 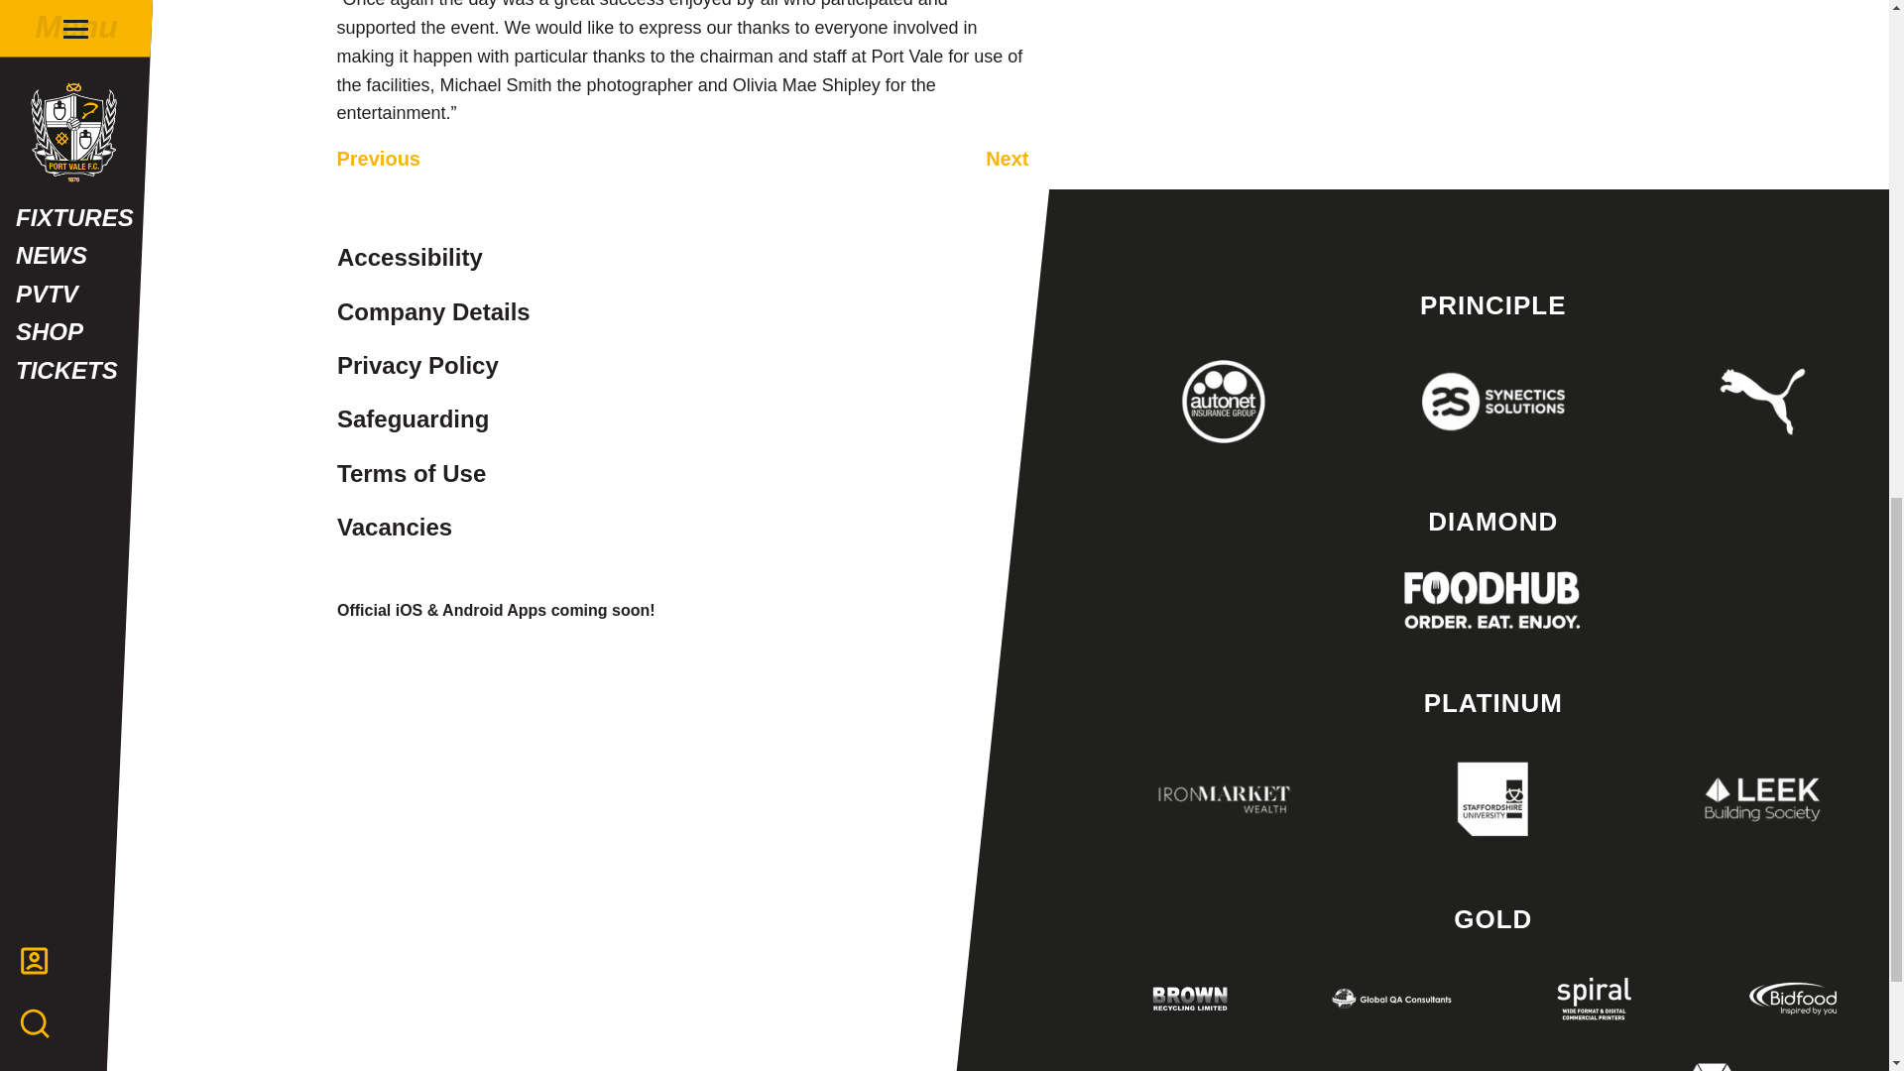 What do you see at coordinates (1492, 798) in the screenshot?
I see `Staffordshire Uni` at bounding box center [1492, 798].